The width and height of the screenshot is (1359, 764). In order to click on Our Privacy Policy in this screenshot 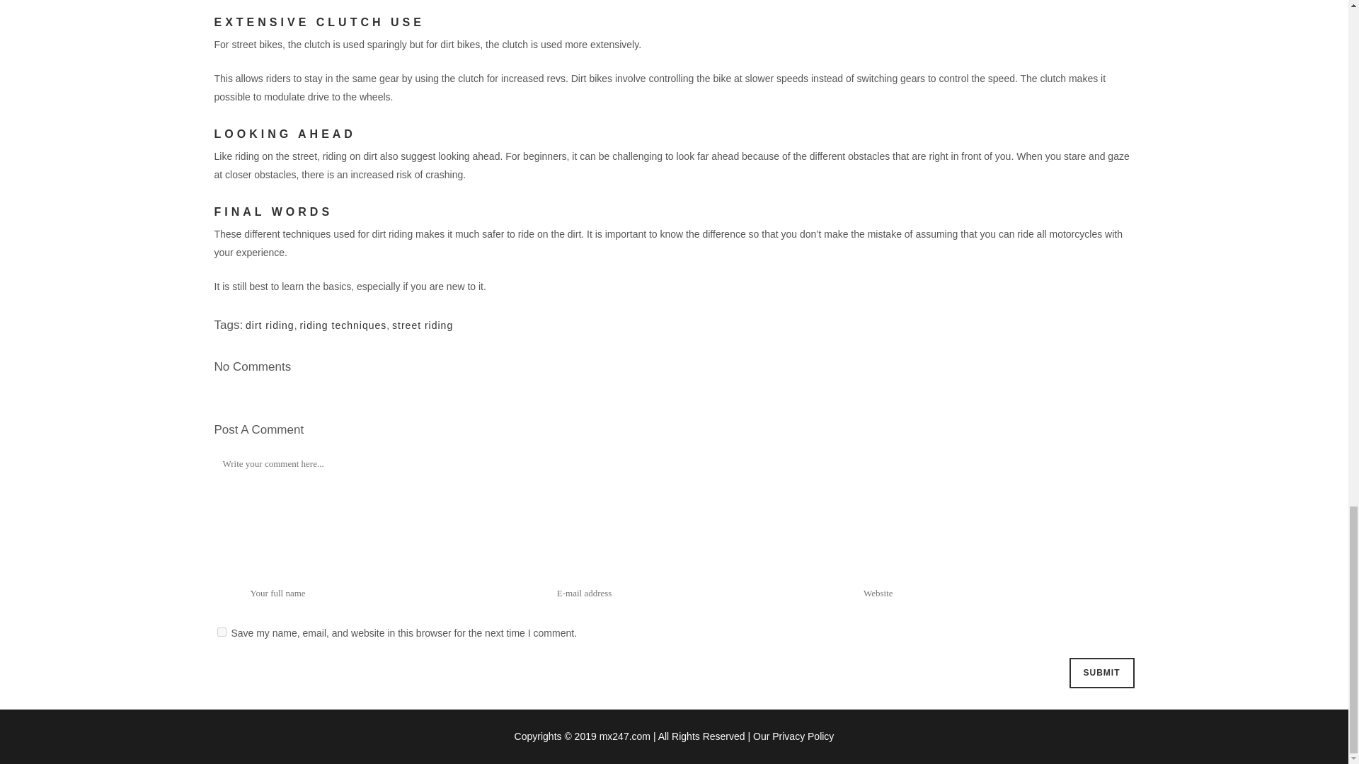, I will do `click(793, 736)`.